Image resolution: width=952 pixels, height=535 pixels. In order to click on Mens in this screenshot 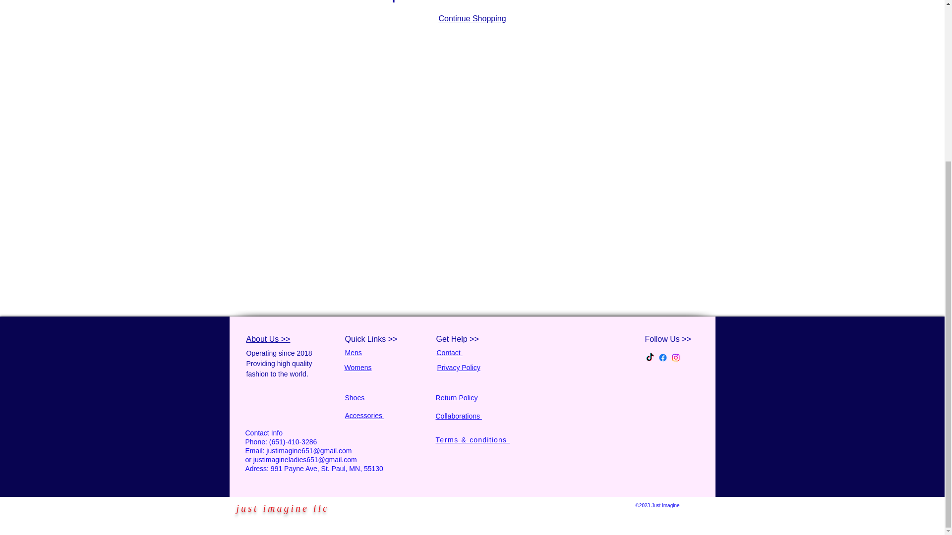, I will do `click(353, 353)`.